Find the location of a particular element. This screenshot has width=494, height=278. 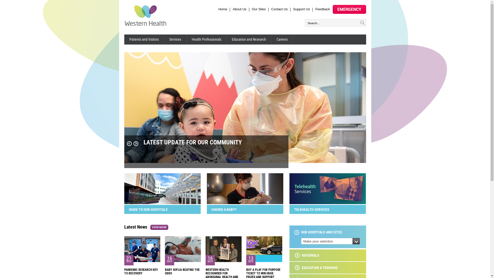

GUIDE TO OUR HOSPITALS is located at coordinates (162, 210).